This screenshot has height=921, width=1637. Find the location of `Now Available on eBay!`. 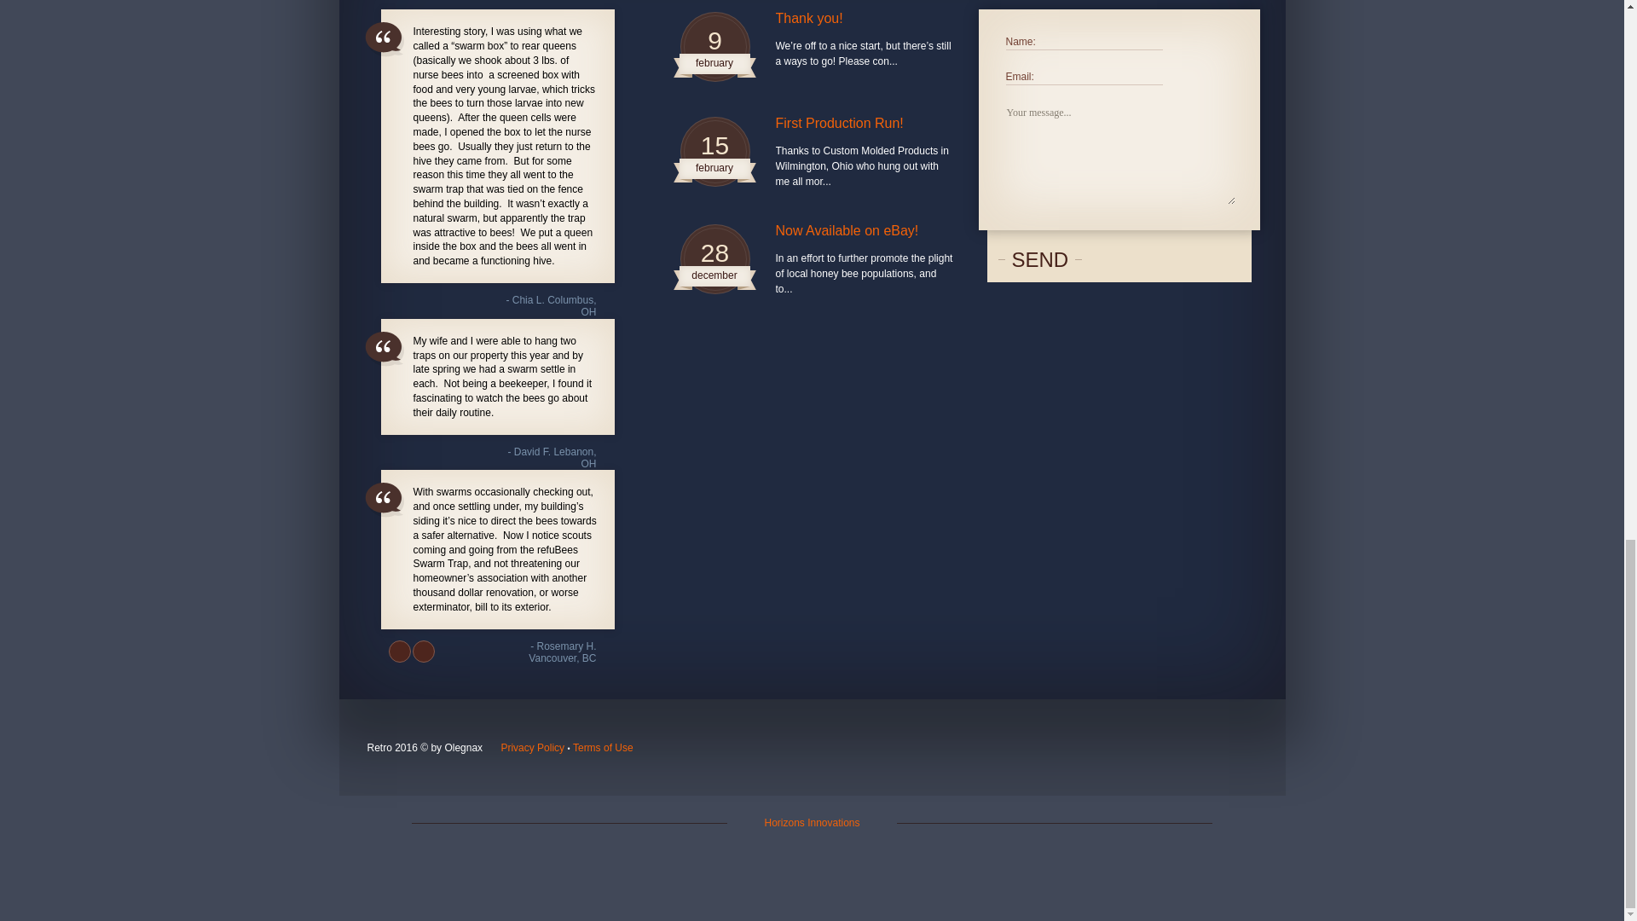

Now Available on eBay! is located at coordinates (865, 230).